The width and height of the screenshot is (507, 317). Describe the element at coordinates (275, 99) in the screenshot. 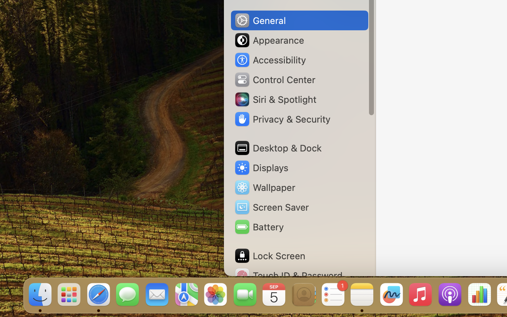

I see `Siri & Spotlight` at that location.